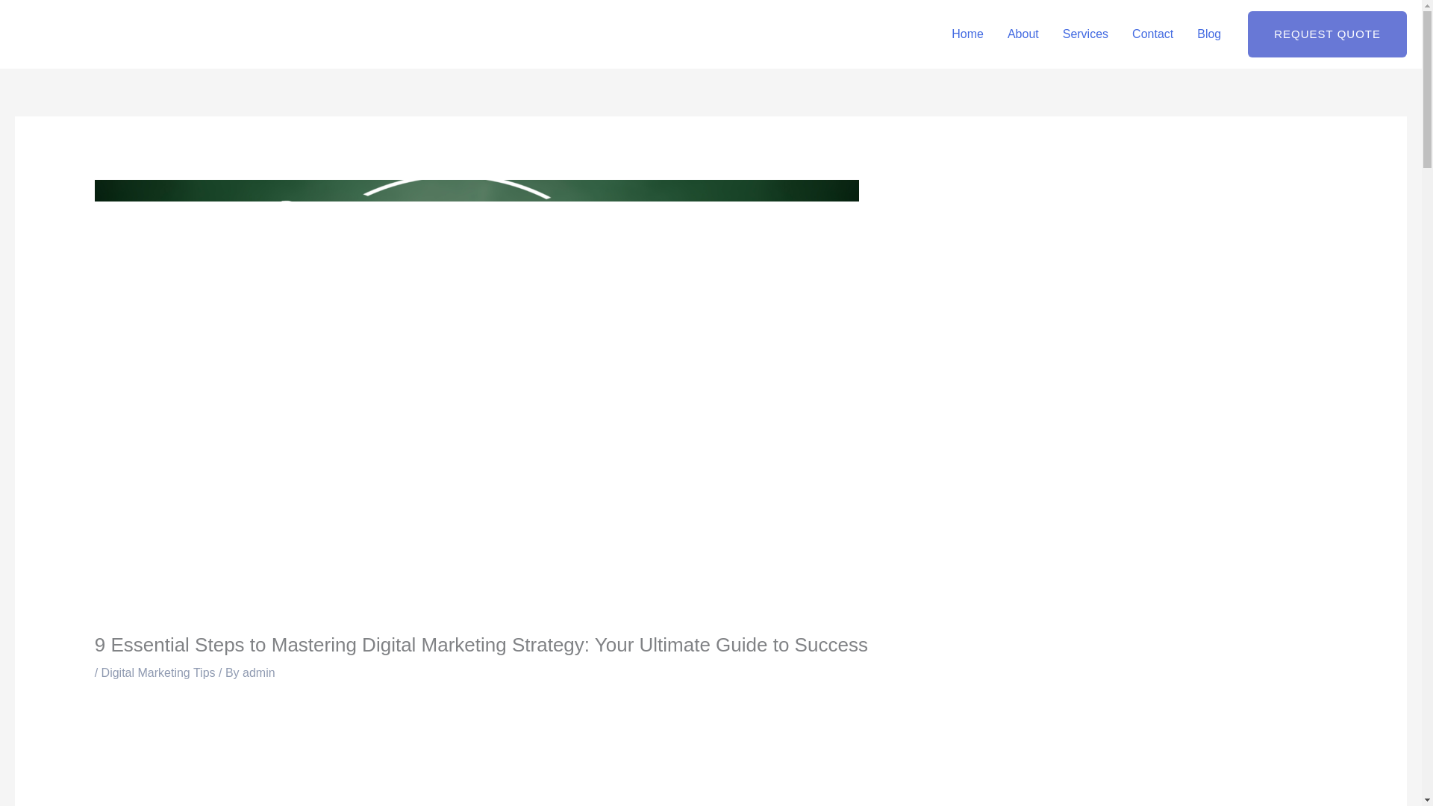  I want to click on About, so click(1023, 34).